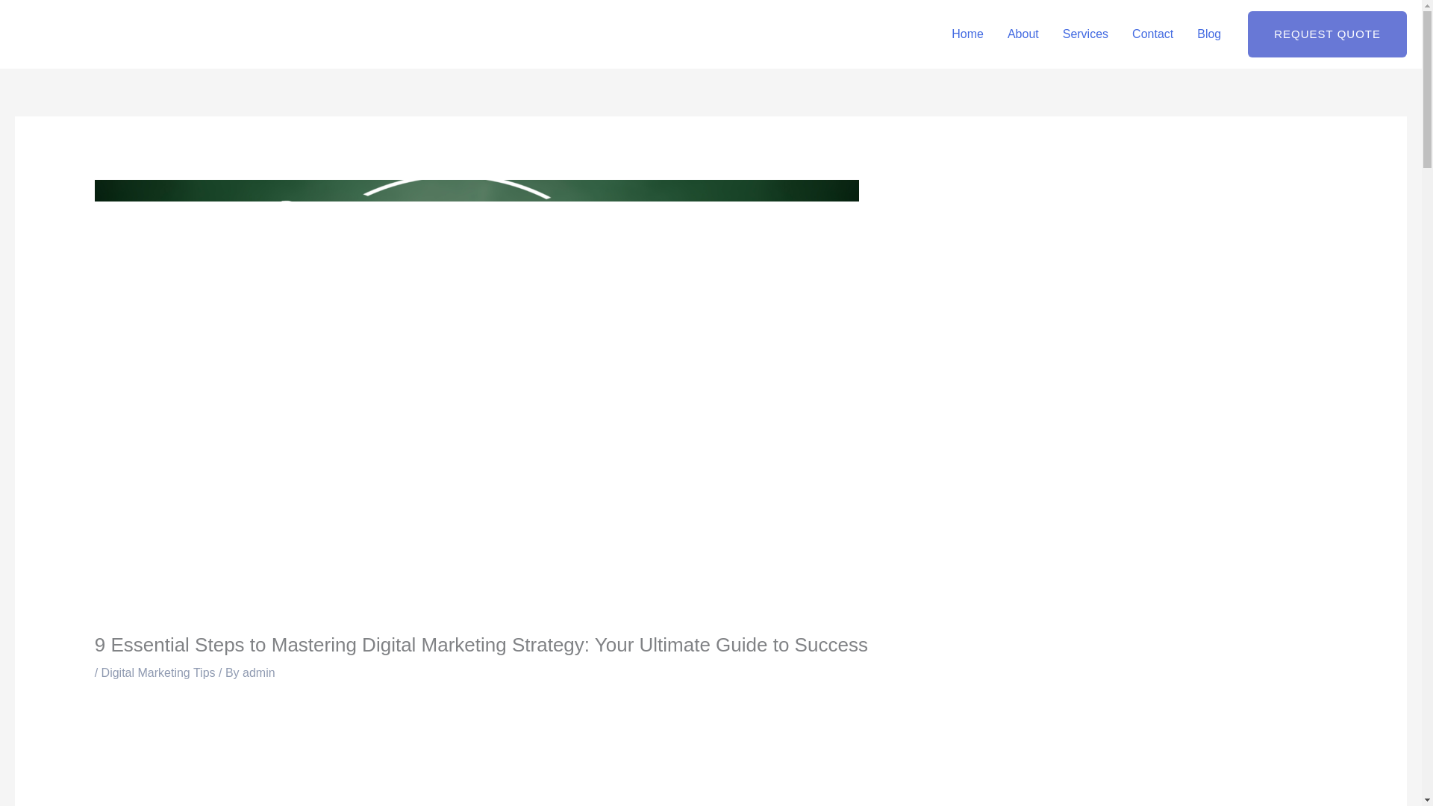  I want to click on About, so click(1023, 34).